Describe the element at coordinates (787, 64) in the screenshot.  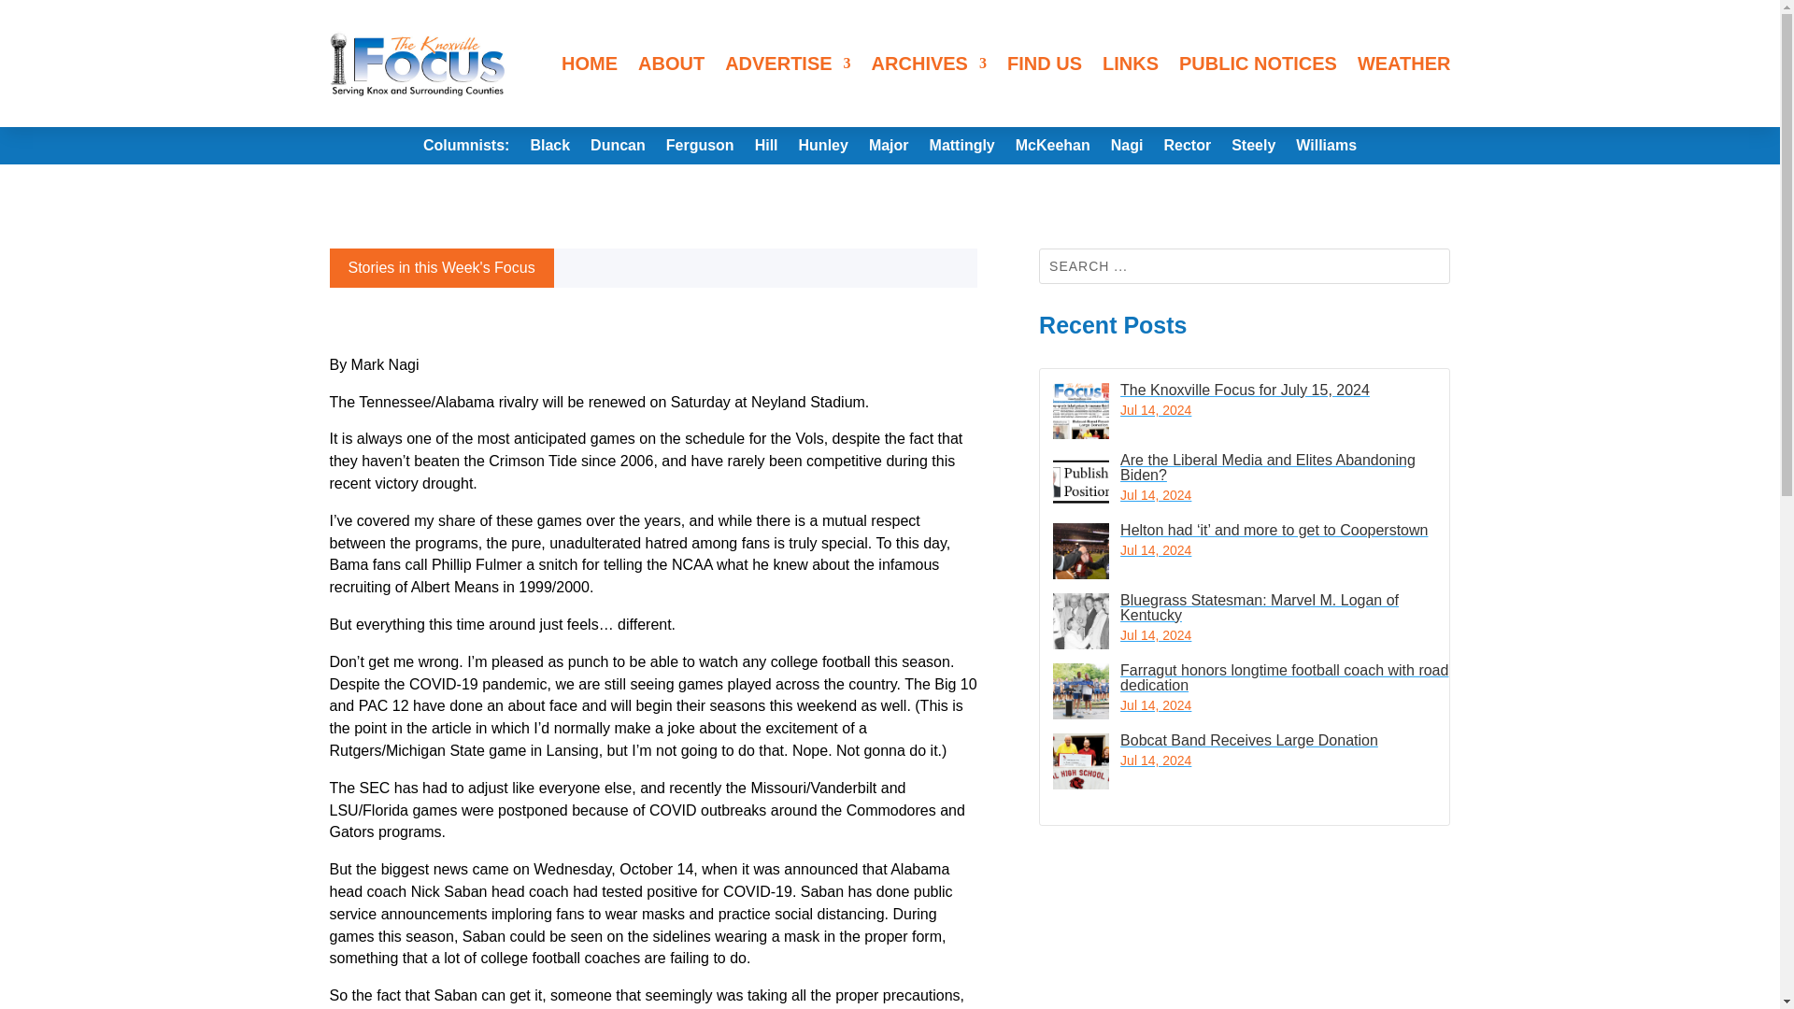
I see `ADVERTISE` at that location.